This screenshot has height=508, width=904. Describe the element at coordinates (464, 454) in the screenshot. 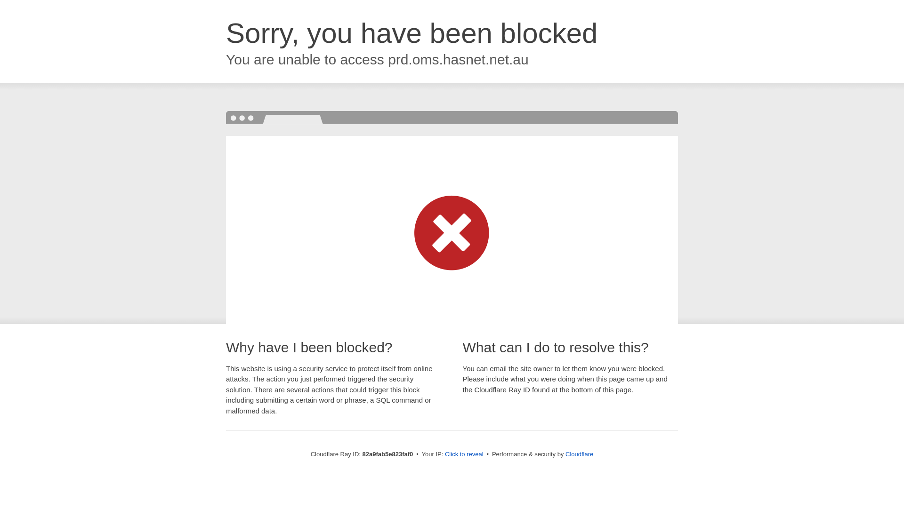

I see `Click to reveal` at that location.